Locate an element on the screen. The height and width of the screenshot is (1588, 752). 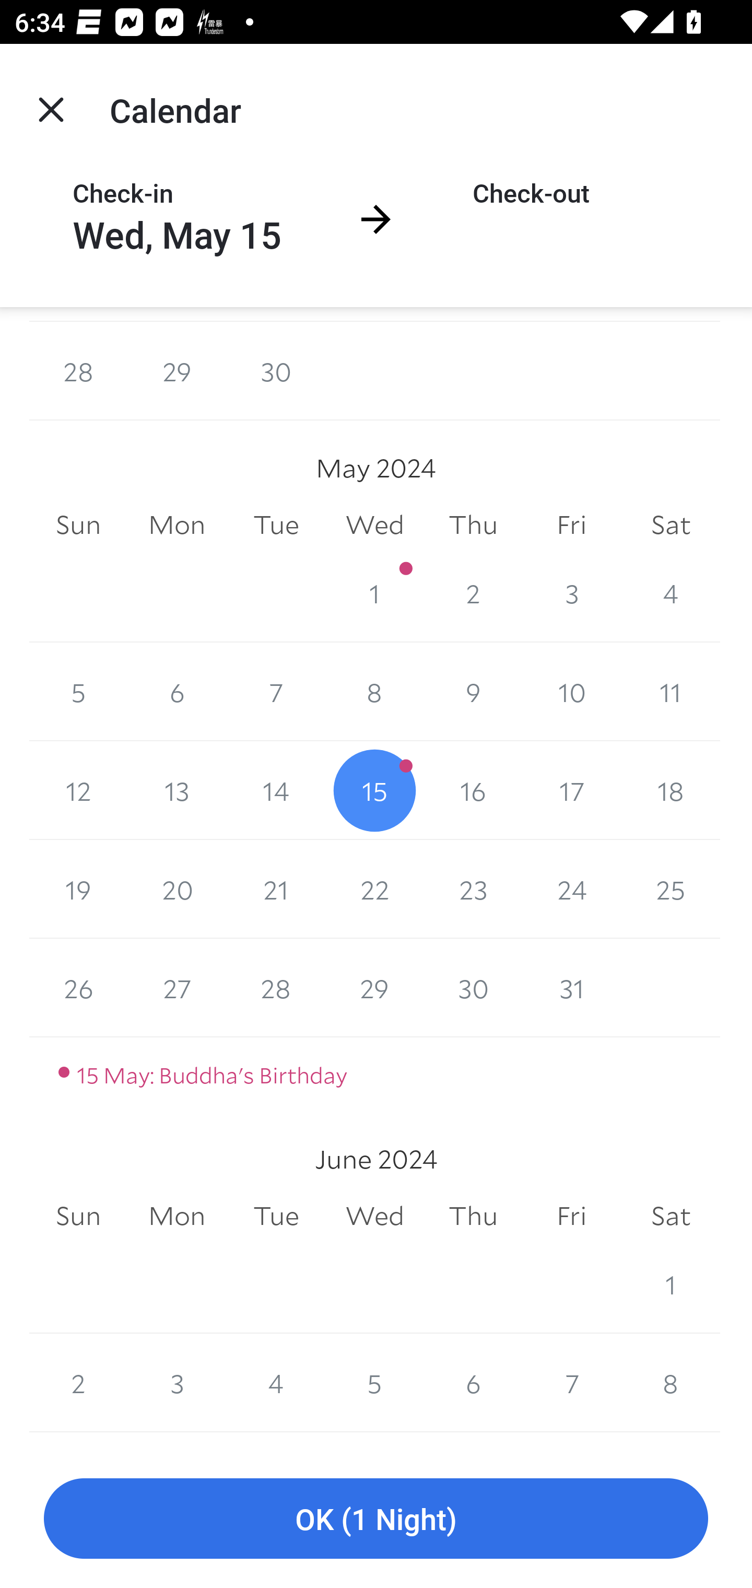
Thu is located at coordinates (473, 524).